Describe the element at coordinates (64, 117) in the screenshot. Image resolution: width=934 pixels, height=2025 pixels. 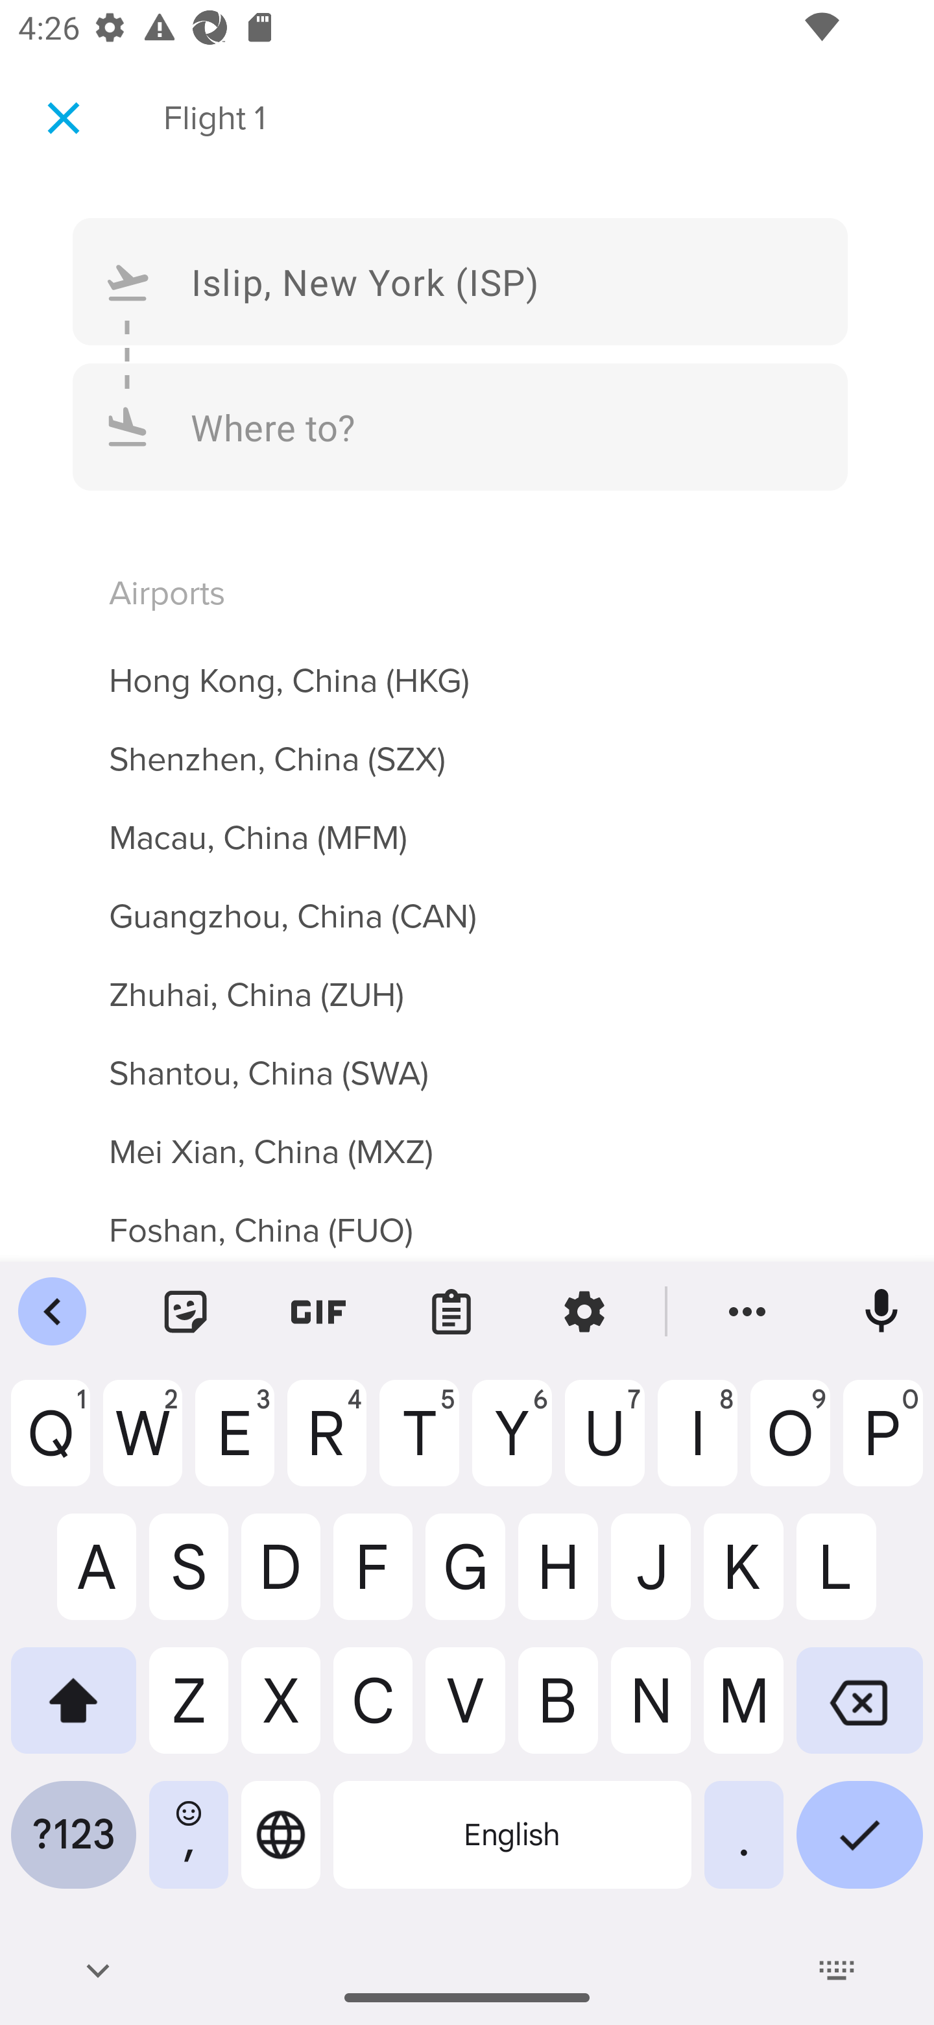
I see `Cancel` at that location.